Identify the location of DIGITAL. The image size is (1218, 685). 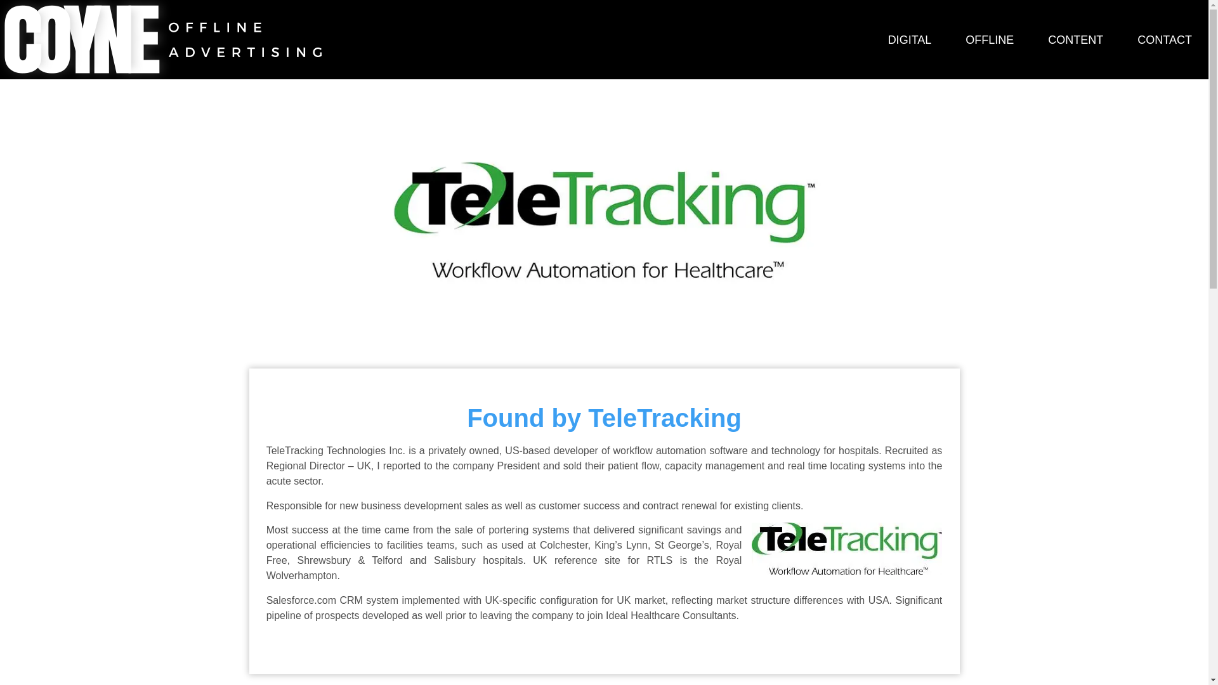
(910, 39).